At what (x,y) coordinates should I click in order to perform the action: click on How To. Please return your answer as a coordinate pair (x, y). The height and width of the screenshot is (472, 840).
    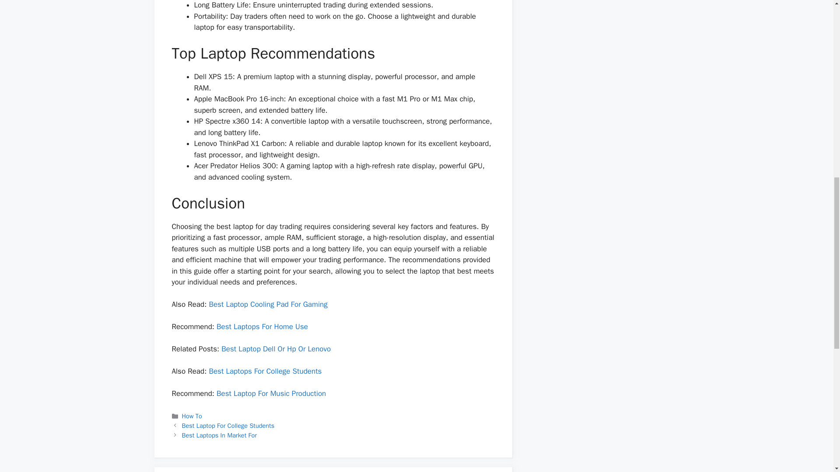
    Looking at the image, I should click on (192, 416).